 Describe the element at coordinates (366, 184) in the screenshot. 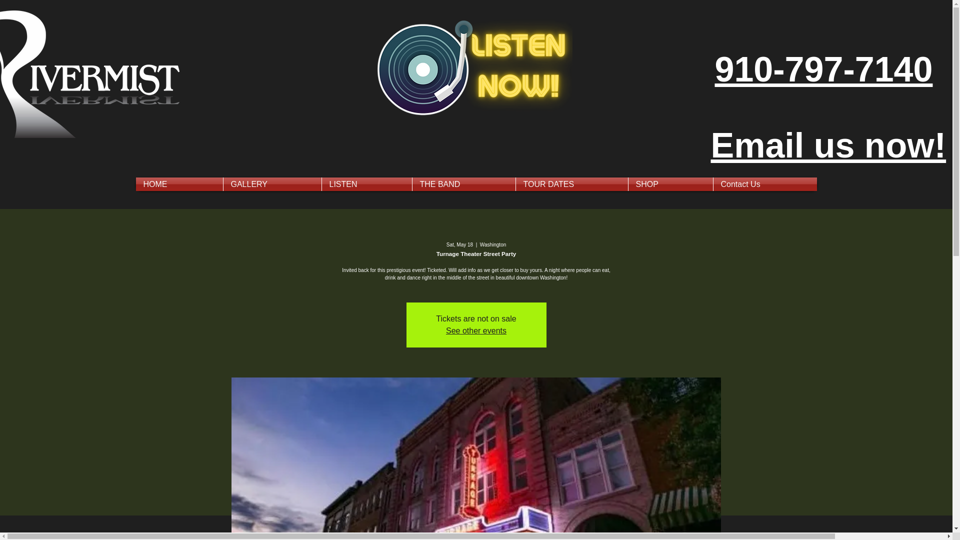

I see `LISTEN` at that location.